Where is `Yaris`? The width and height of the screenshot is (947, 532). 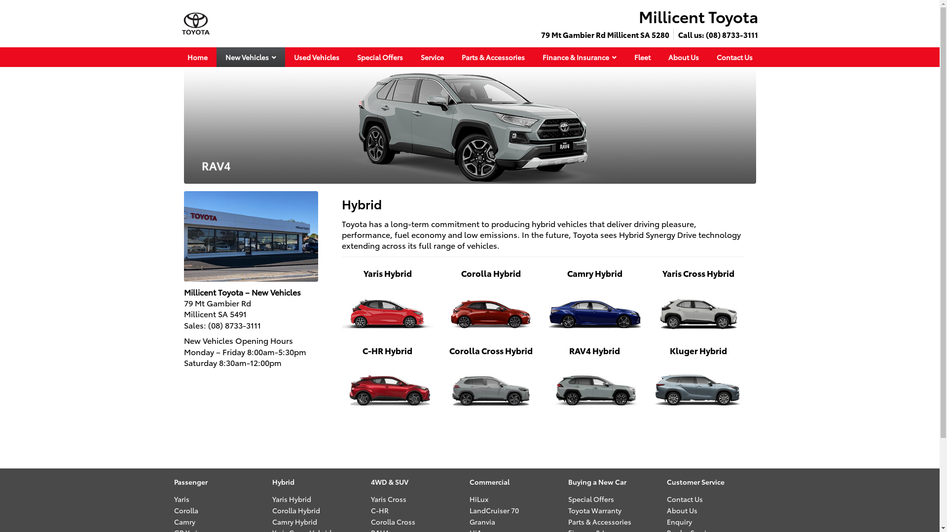 Yaris is located at coordinates (182, 499).